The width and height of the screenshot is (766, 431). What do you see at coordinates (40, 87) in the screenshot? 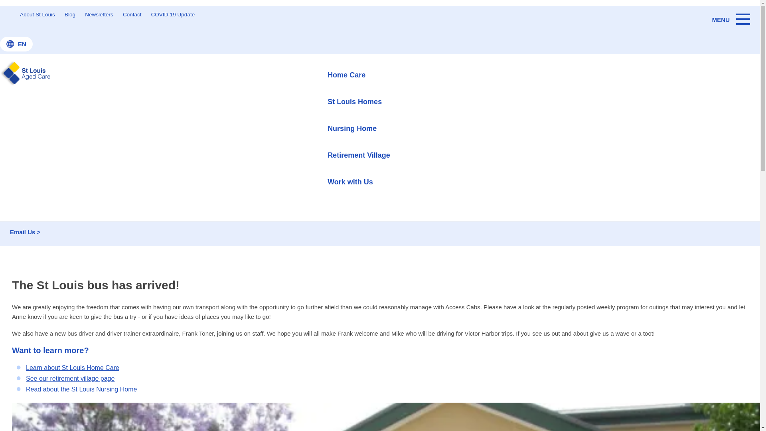
I see `The St Louis bus has arrived!` at bounding box center [40, 87].